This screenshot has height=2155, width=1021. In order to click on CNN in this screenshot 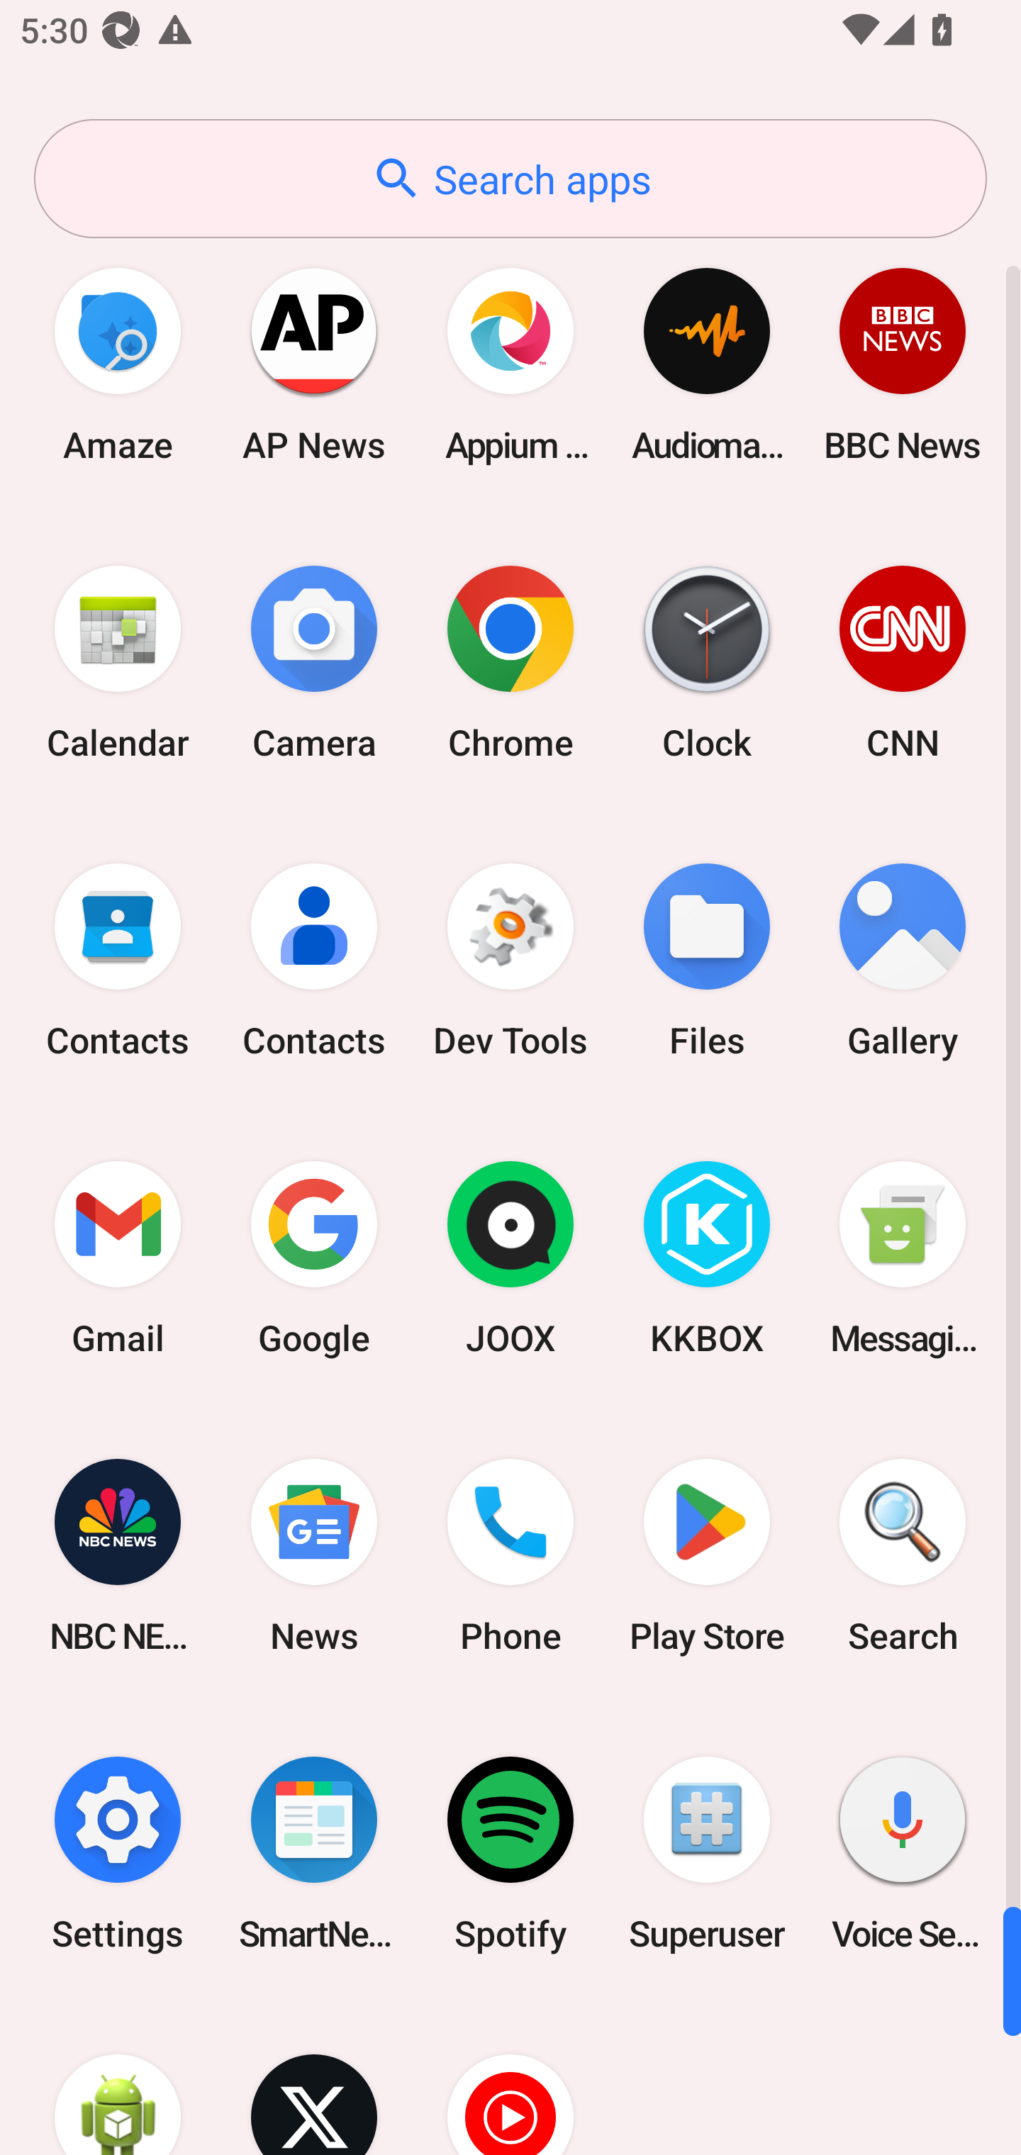, I will do `click(903, 662)`.